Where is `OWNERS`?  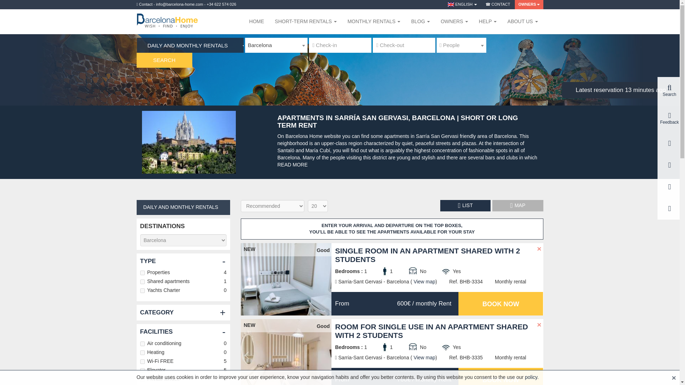 OWNERS is located at coordinates (529, 4).